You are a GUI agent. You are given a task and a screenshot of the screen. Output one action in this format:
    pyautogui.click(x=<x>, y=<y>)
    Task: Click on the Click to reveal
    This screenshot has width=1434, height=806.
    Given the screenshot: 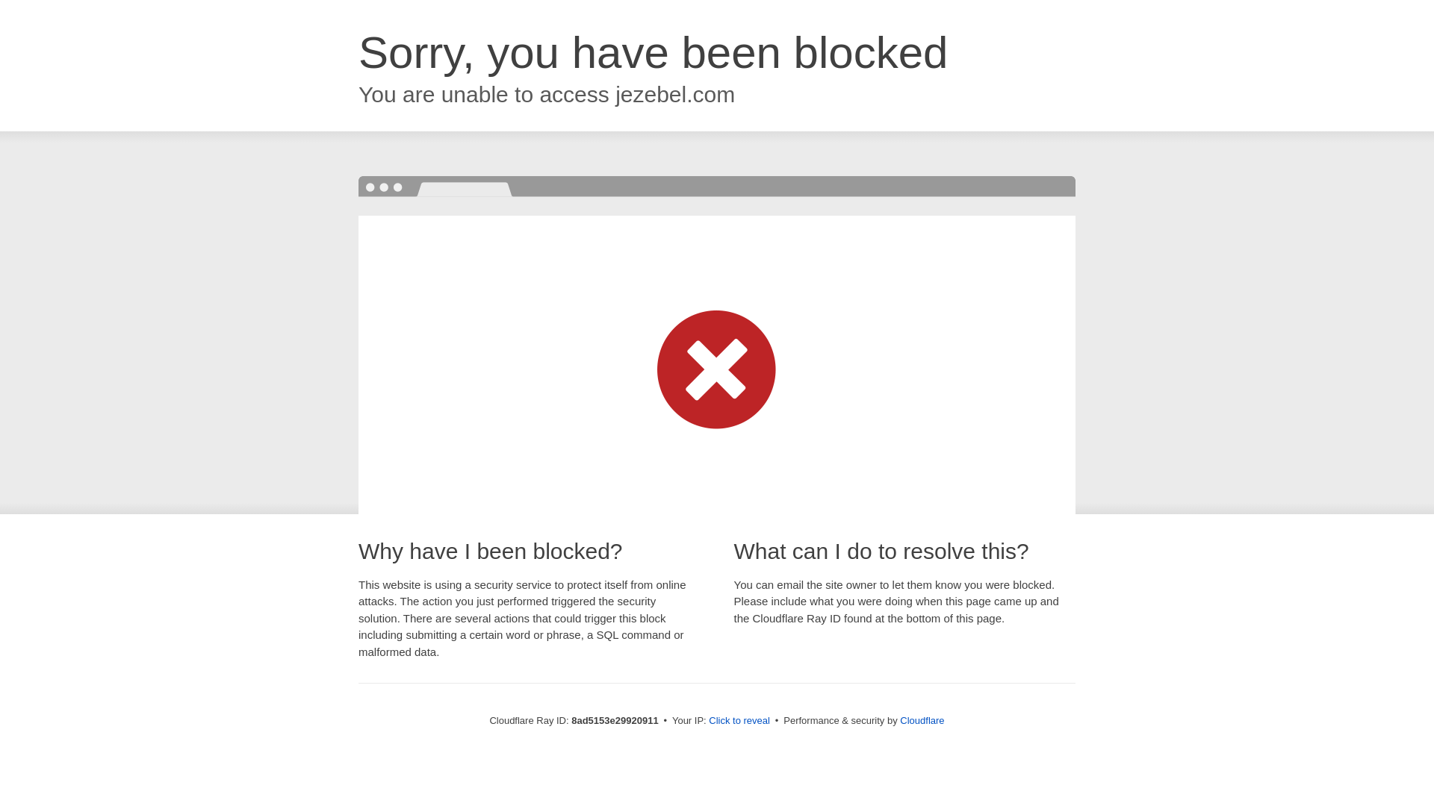 What is the action you would take?
    pyautogui.click(x=739, y=721)
    